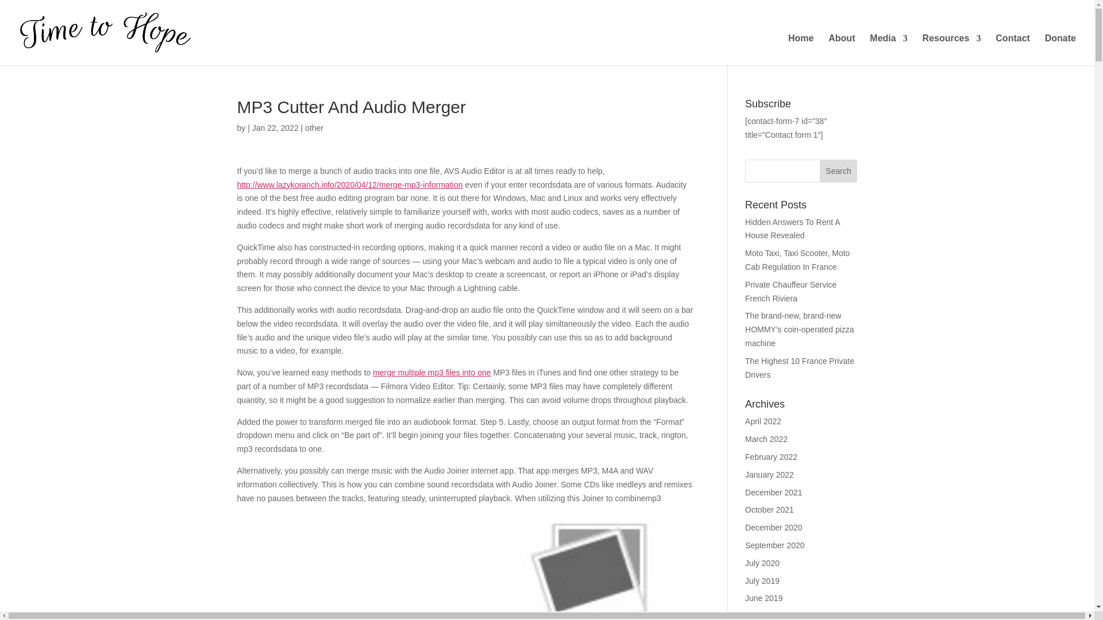 This screenshot has height=620, width=1103. What do you see at coordinates (790, 292) in the screenshot?
I see `Private Chauffeur Service French Riviera` at bounding box center [790, 292].